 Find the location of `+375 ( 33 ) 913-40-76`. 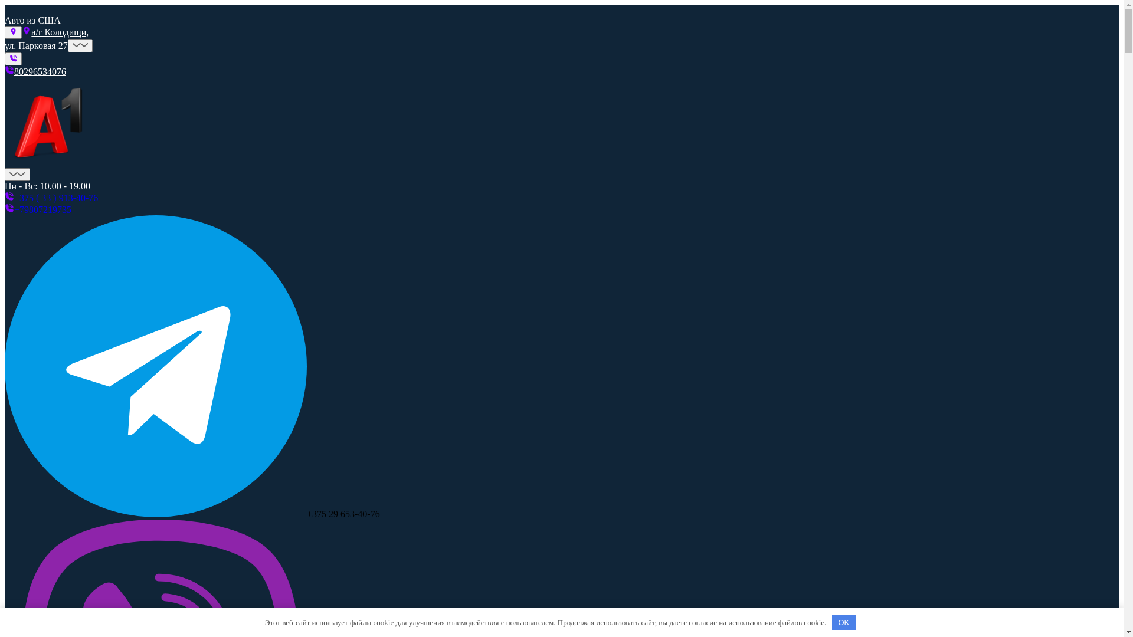

+375 ( 33 ) 913-40-76 is located at coordinates (56, 198).